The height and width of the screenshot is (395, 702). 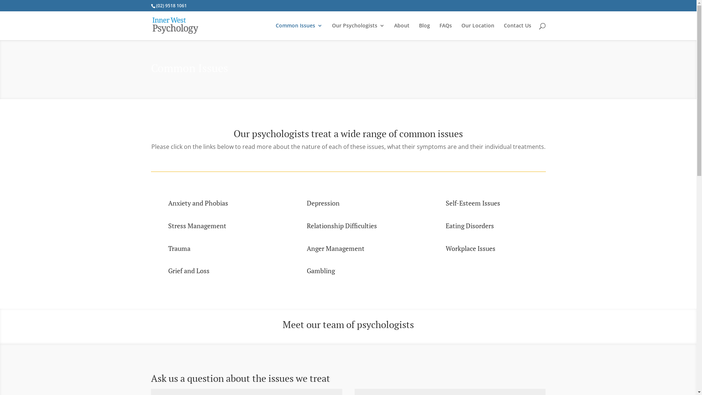 What do you see at coordinates (358, 31) in the screenshot?
I see `Our Psychologists` at bounding box center [358, 31].